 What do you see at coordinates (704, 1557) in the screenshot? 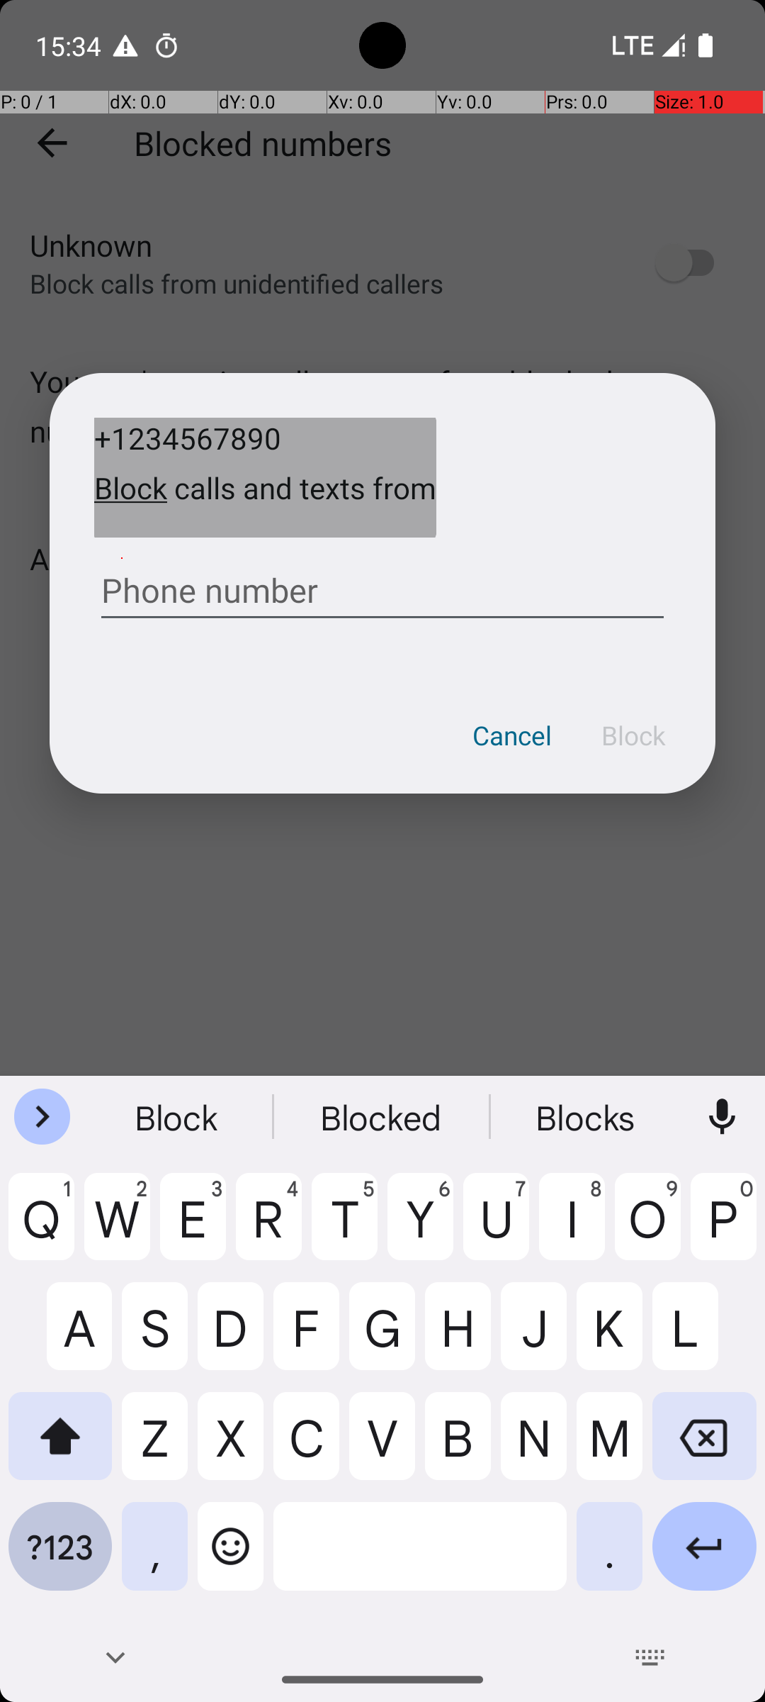
I see `Enter` at bounding box center [704, 1557].